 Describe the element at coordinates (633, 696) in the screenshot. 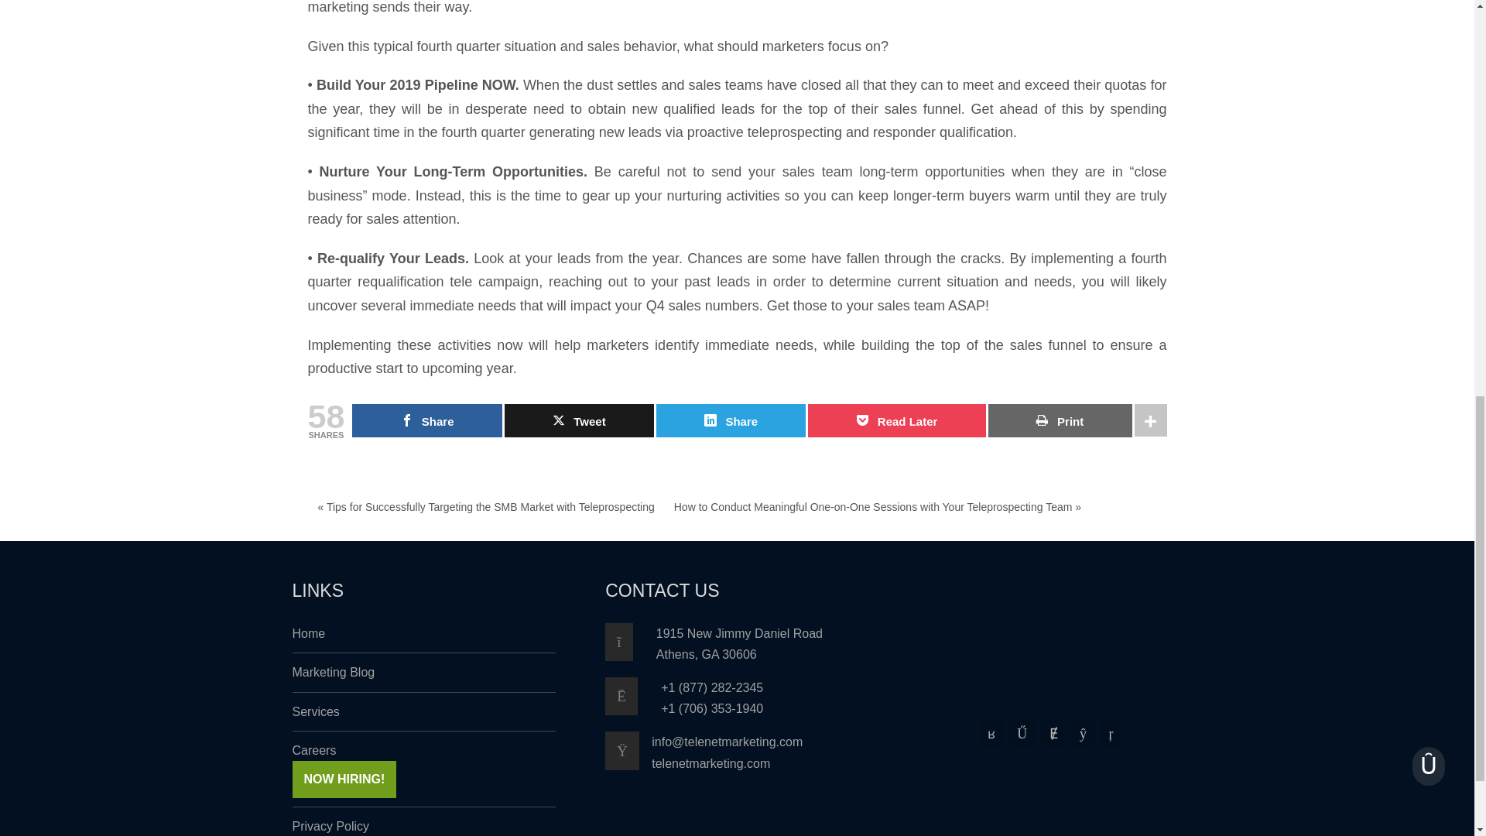

I see `Call TeleNet` at that location.